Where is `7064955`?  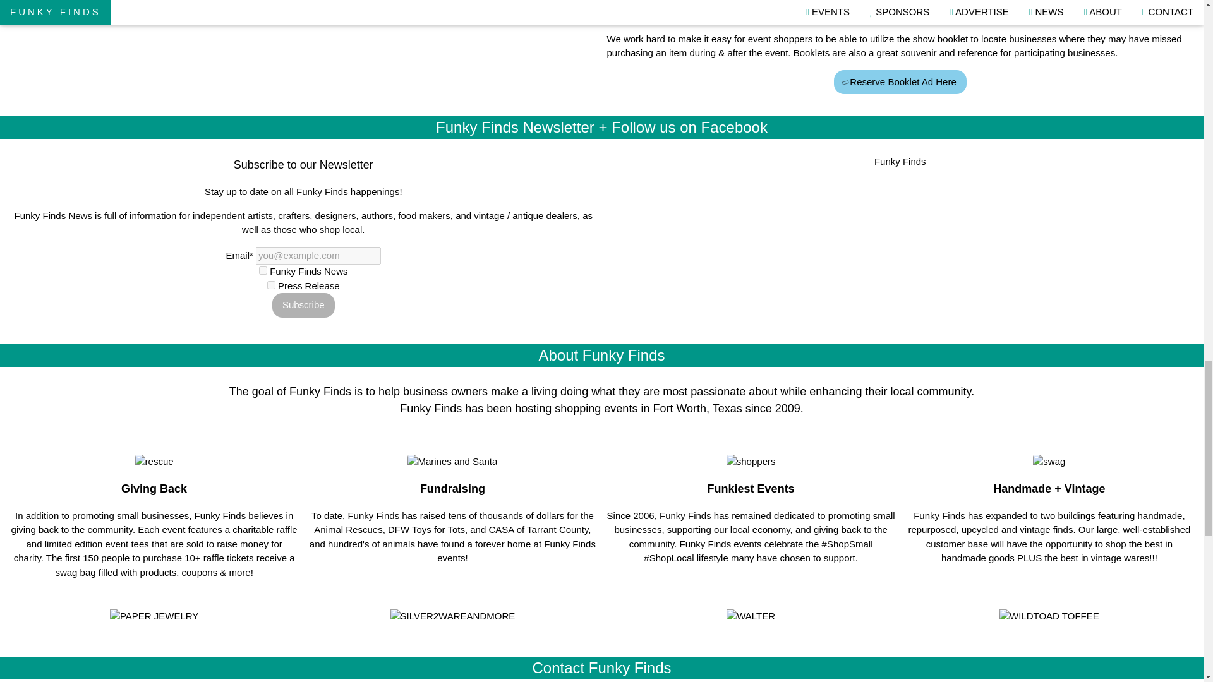
7064955 is located at coordinates (263, 270).